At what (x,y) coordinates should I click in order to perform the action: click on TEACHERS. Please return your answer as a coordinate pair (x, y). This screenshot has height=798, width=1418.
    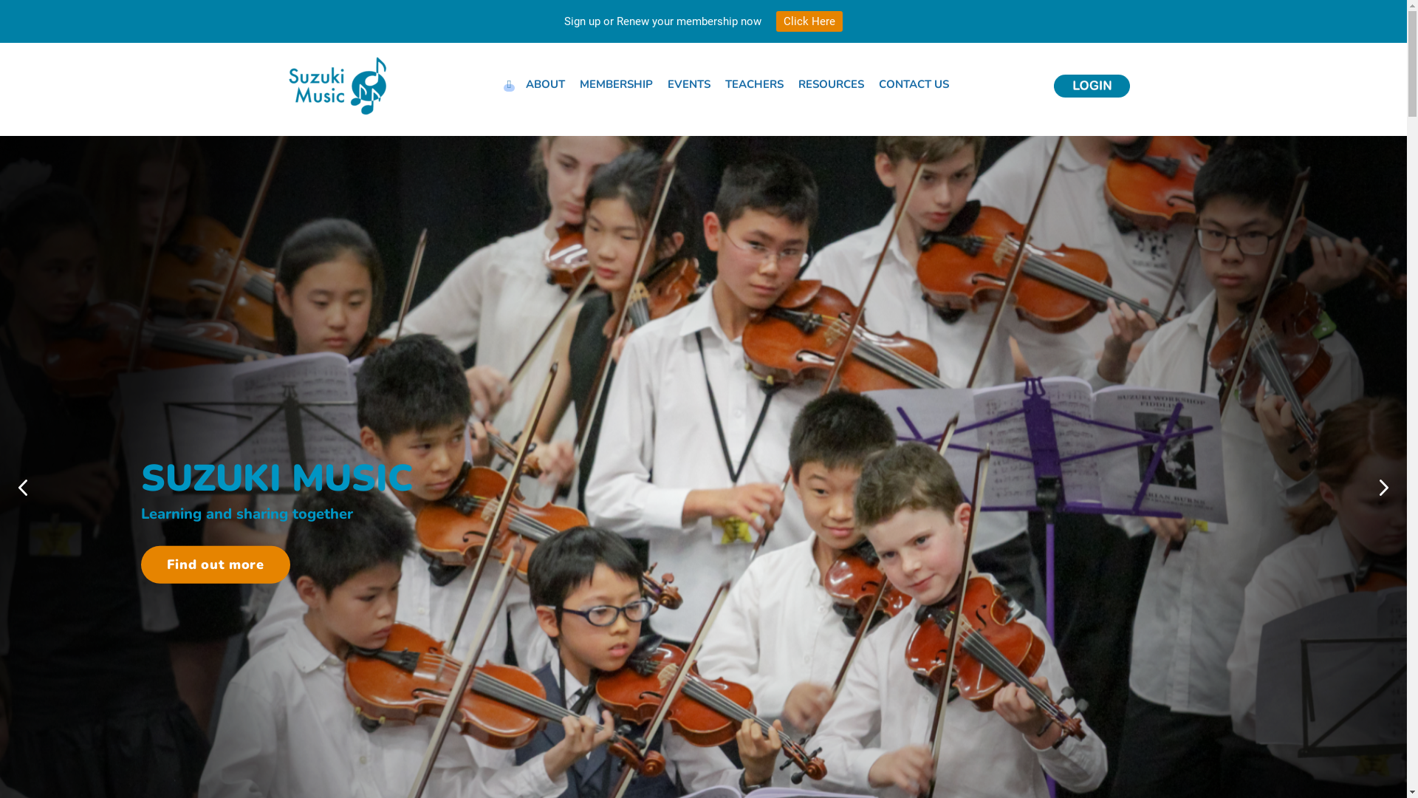
    Looking at the image, I should click on (755, 84).